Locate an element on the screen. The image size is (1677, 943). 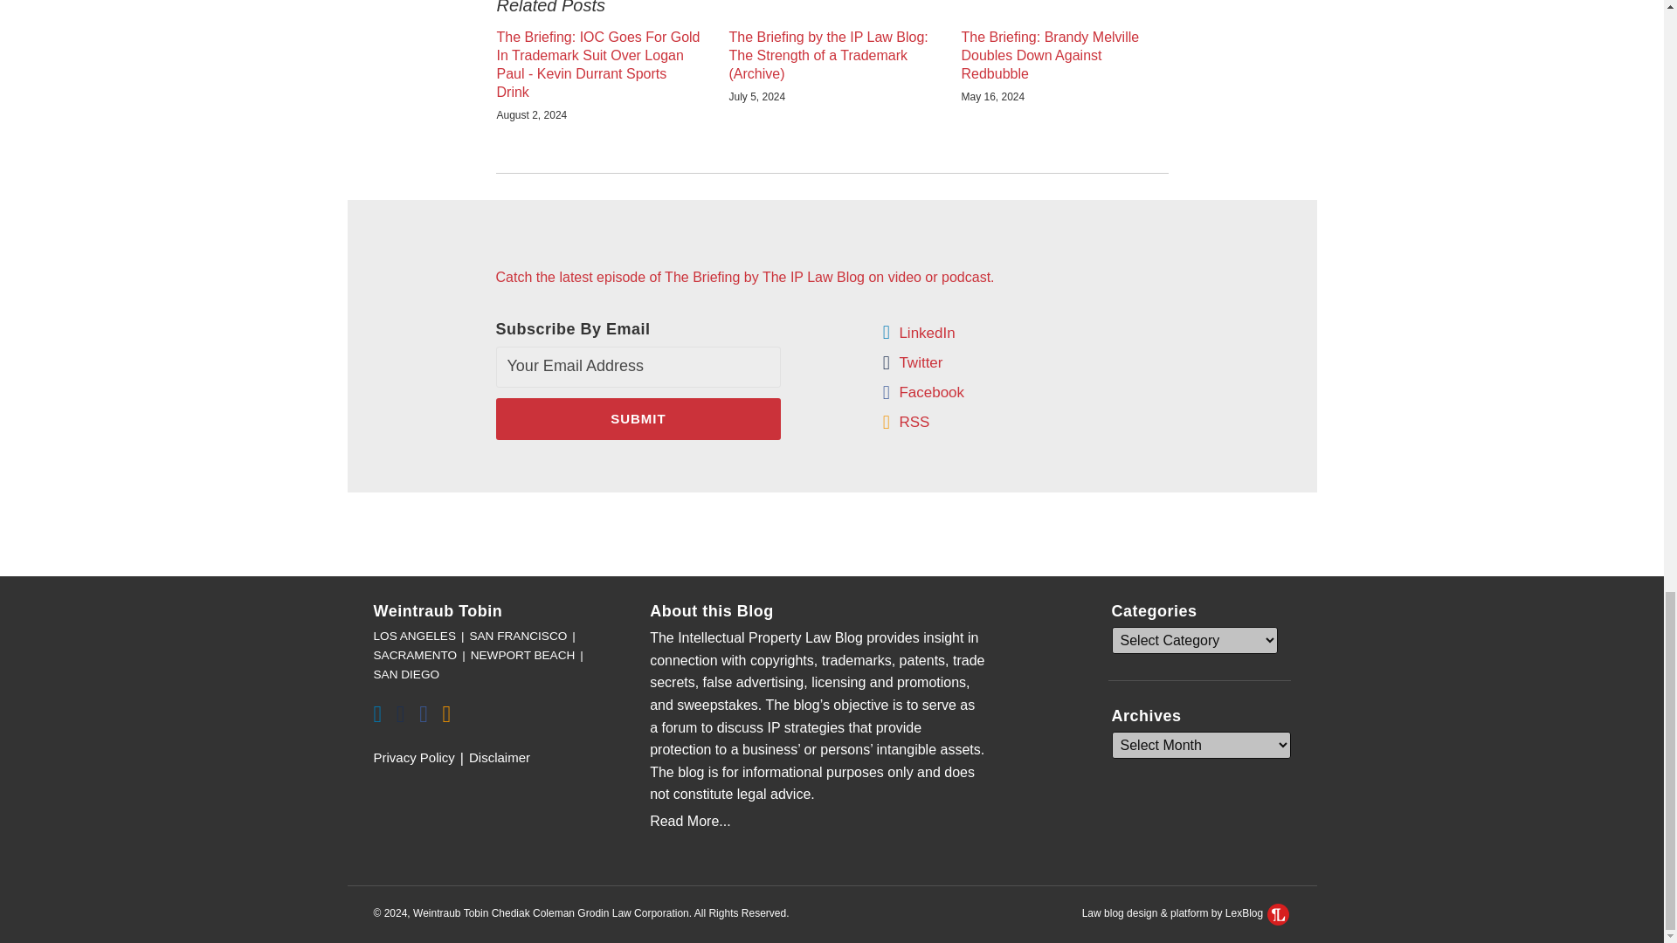
LexBlog Logo is located at coordinates (1279, 913).